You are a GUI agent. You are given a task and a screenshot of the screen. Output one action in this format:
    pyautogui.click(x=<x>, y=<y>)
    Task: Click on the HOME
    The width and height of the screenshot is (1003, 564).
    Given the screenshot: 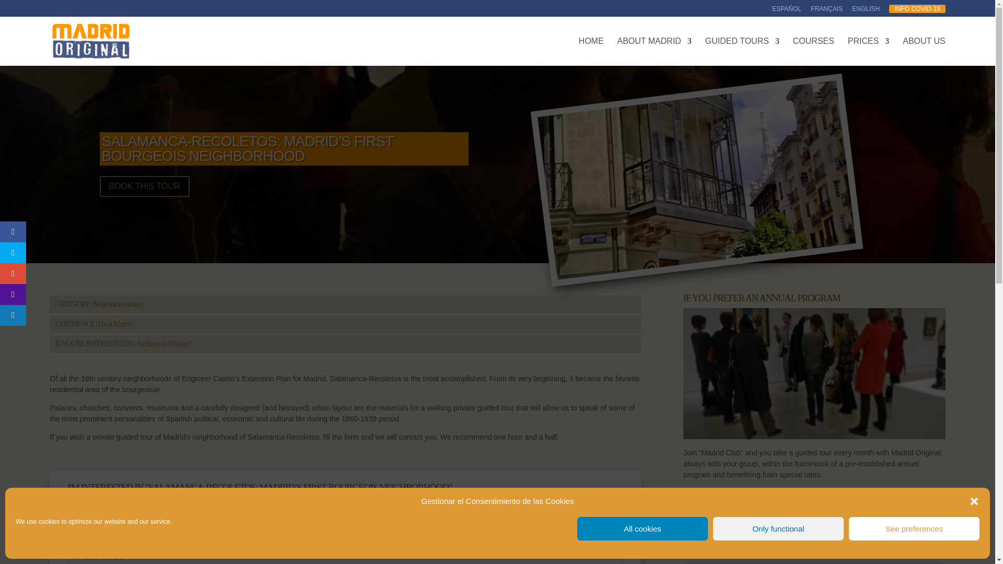 What is the action you would take?
    pyautogui.click(x=591, y=52)
    